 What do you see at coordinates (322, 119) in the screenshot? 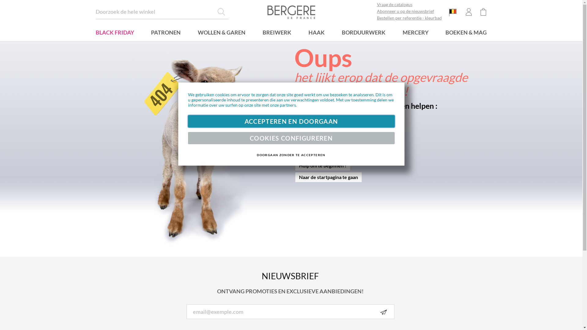
I see `Log in op uw account` at bounding box center [322, 119].